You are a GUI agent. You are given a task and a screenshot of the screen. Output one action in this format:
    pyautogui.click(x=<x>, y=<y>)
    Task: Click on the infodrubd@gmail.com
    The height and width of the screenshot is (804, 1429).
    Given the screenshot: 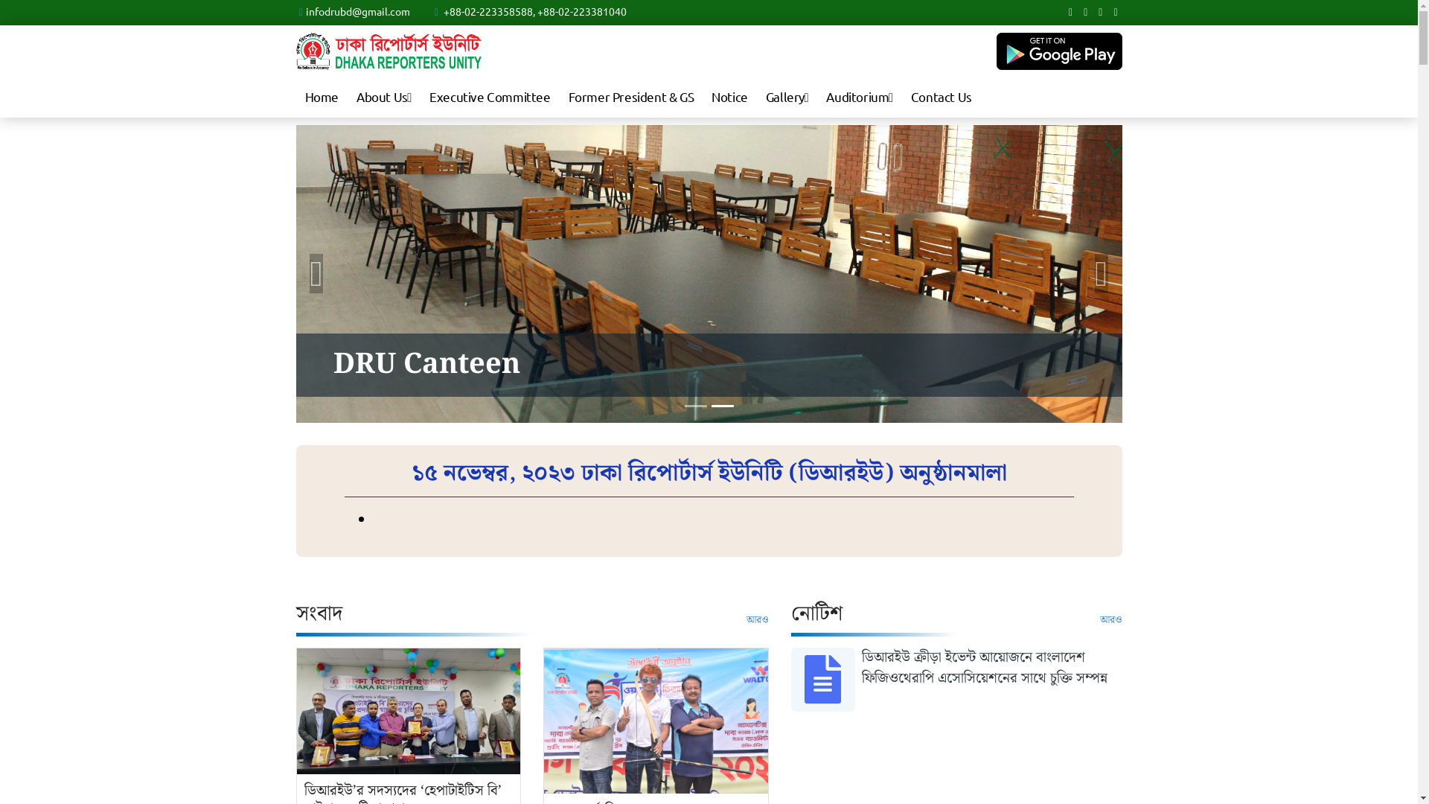 What is the action you would take?
    pyautogui.click(x=358, y=11)
    